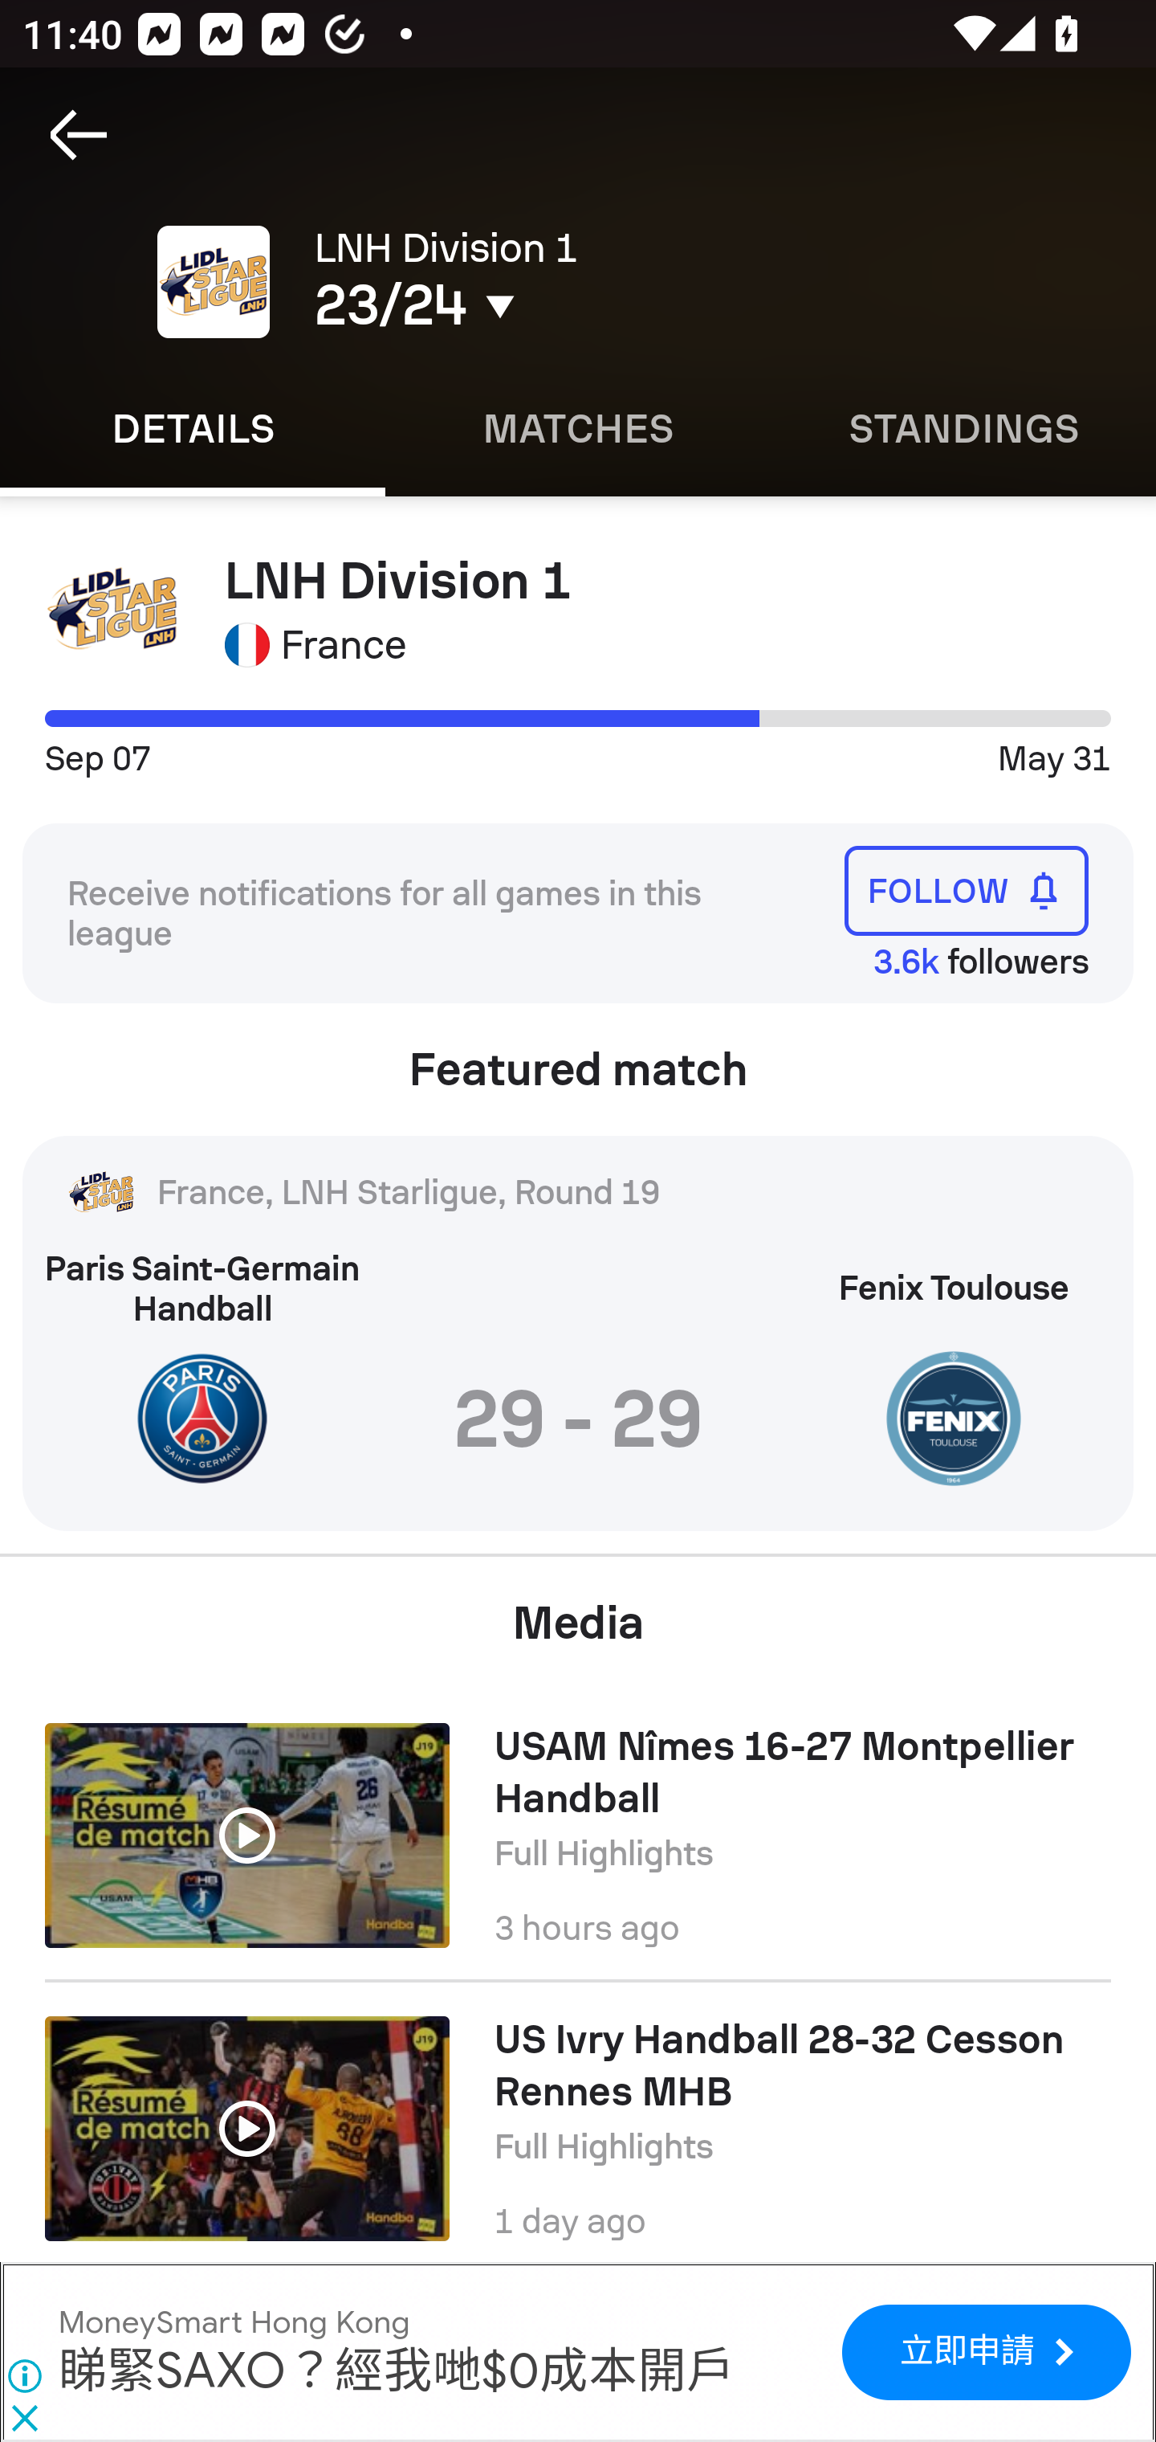  What do you see at coordinates (986, 2351) in the screenshot?
I see `立即申請` at bounding box center [986, 2351].